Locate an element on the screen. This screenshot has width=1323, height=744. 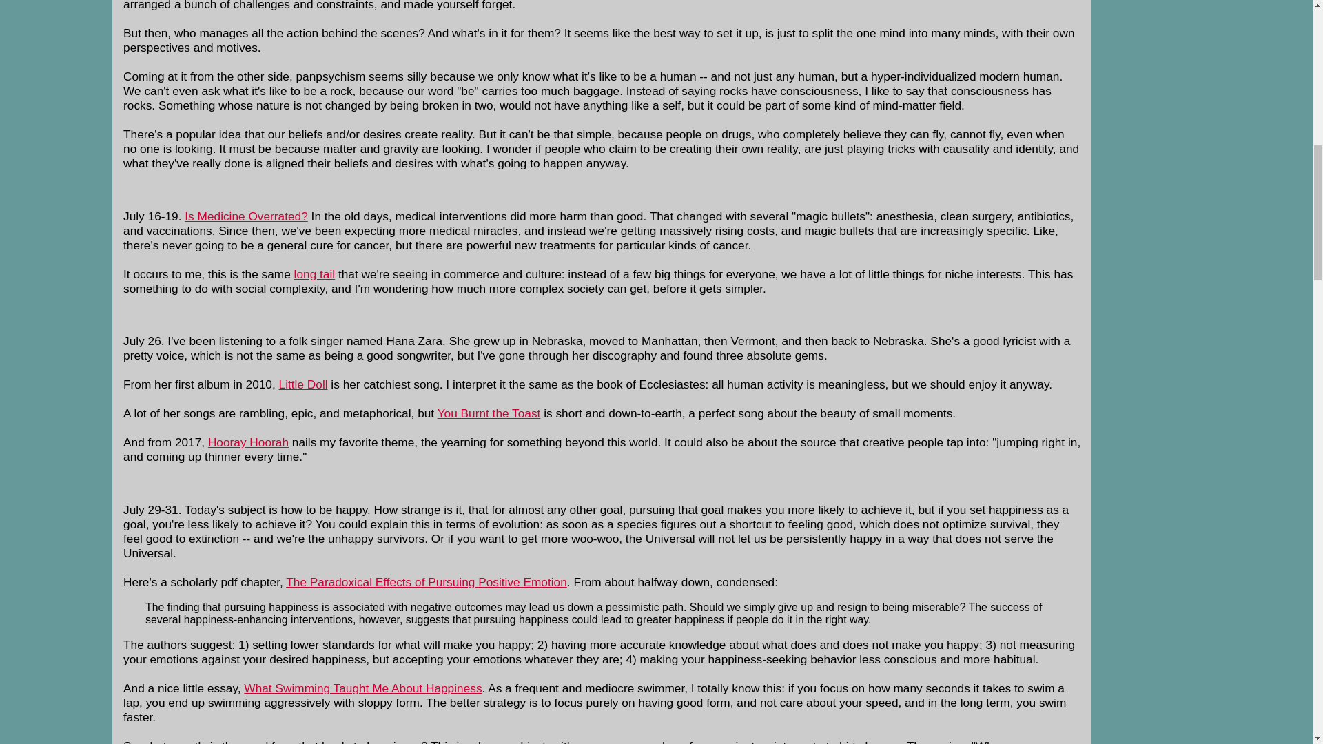
long tail is located at coordinates (314, 274).